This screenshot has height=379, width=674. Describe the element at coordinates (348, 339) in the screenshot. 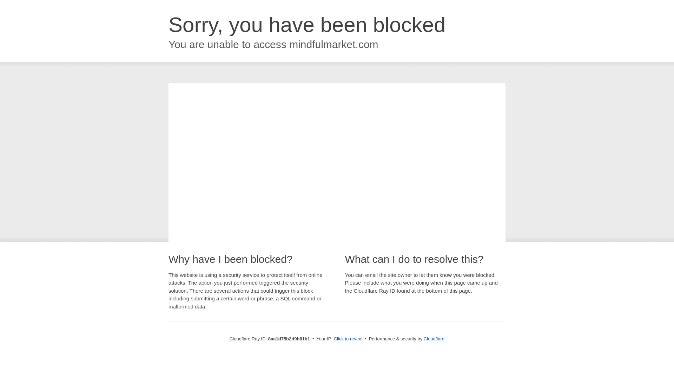

I see `Click to reveal` at that location.